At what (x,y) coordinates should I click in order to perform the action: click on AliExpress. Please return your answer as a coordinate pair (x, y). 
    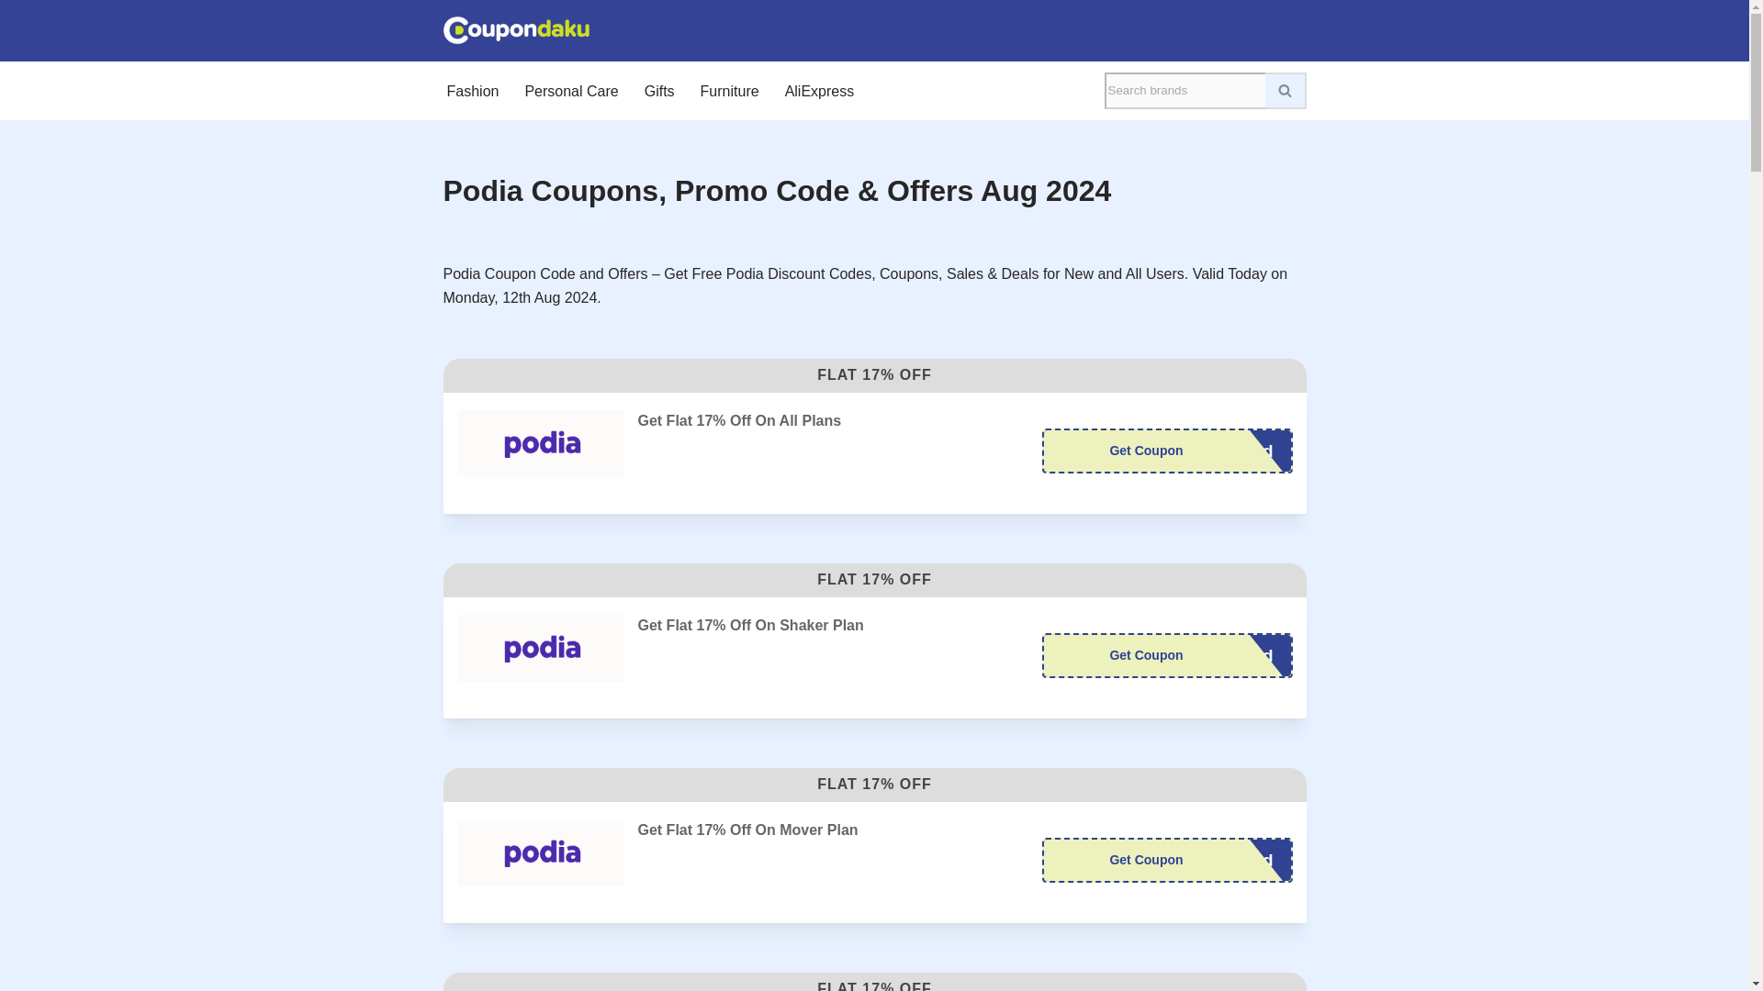
    Looking at the image, I should click on (1166, 655).